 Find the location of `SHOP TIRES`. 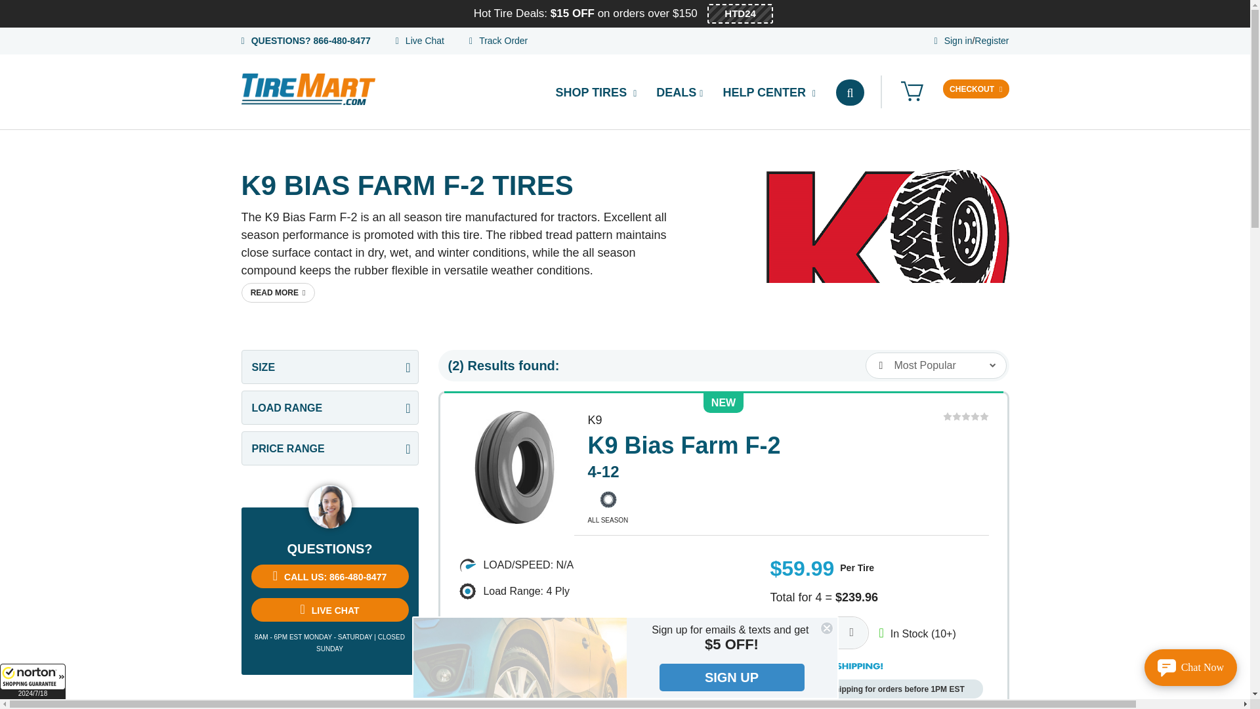

SHOP TIRES is located at coordinates (596, 93).